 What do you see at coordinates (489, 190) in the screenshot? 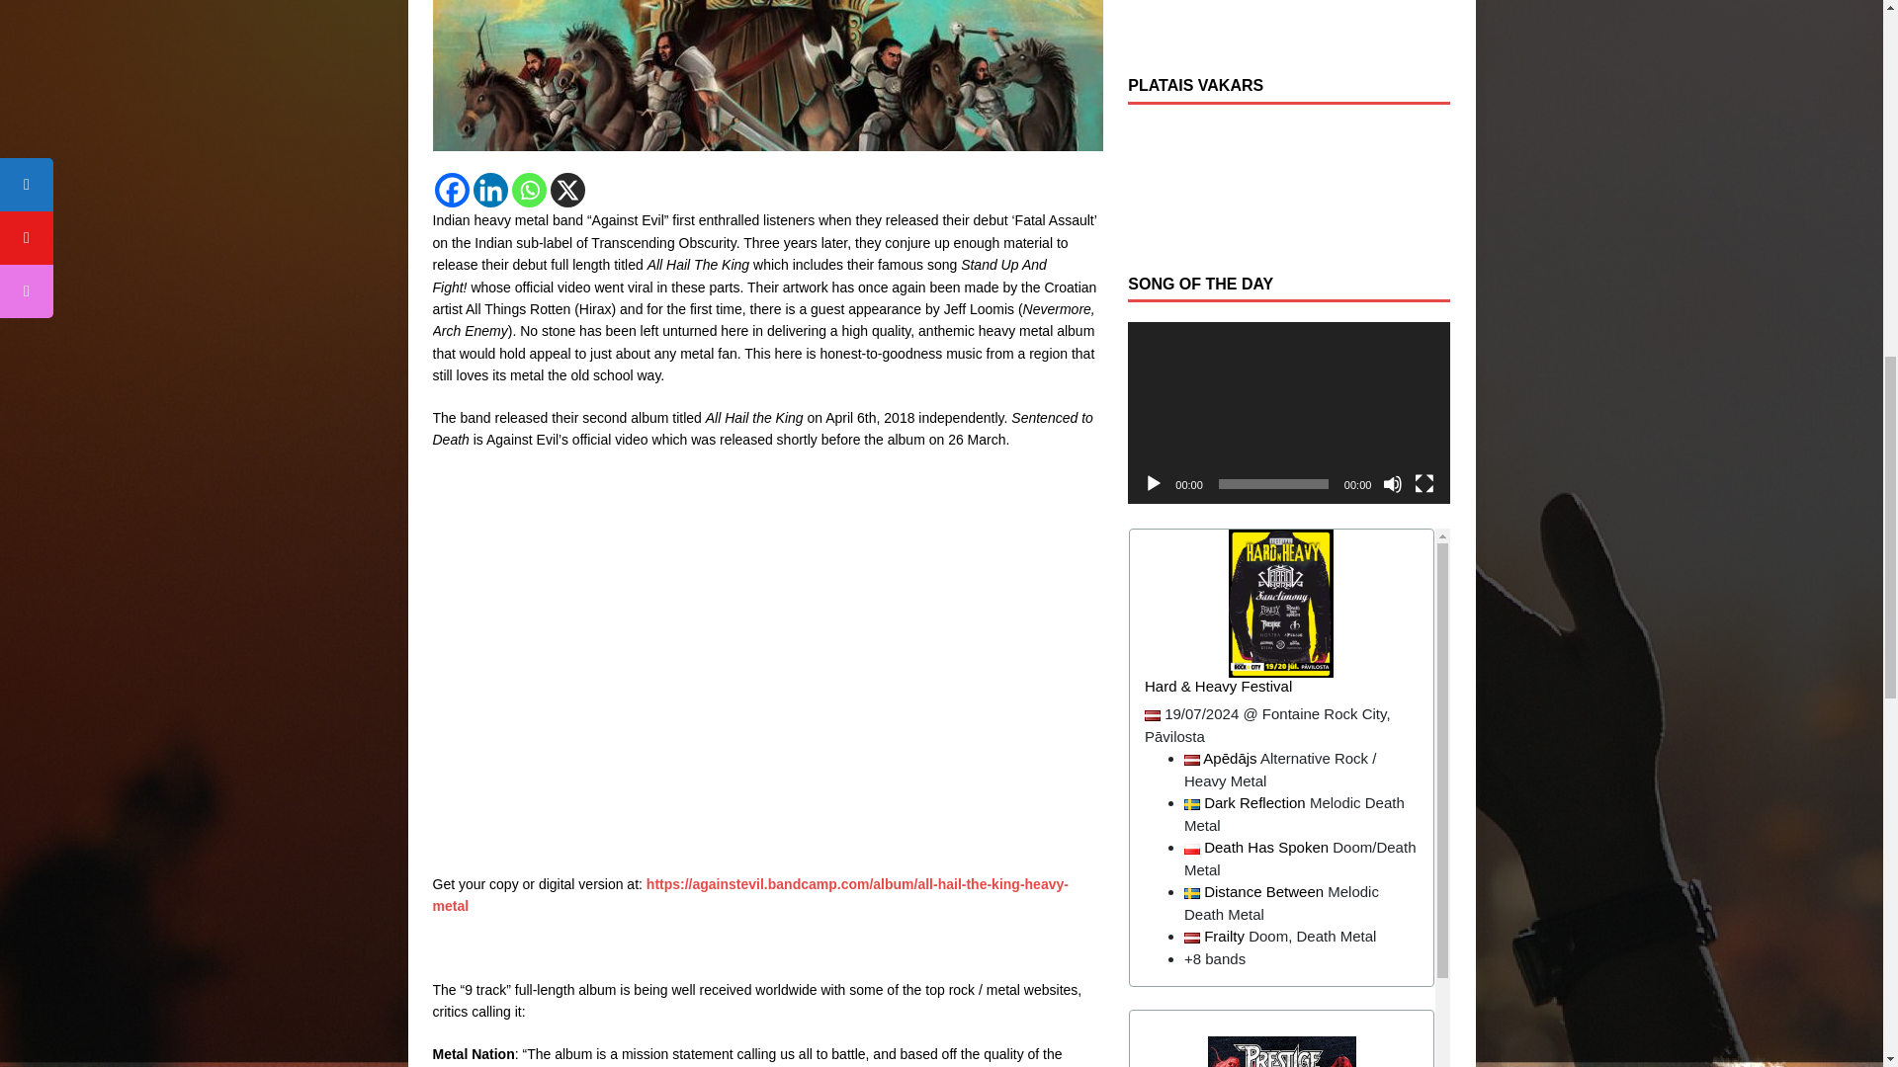
I see `Linkedin` at bounding box center [489, 190].